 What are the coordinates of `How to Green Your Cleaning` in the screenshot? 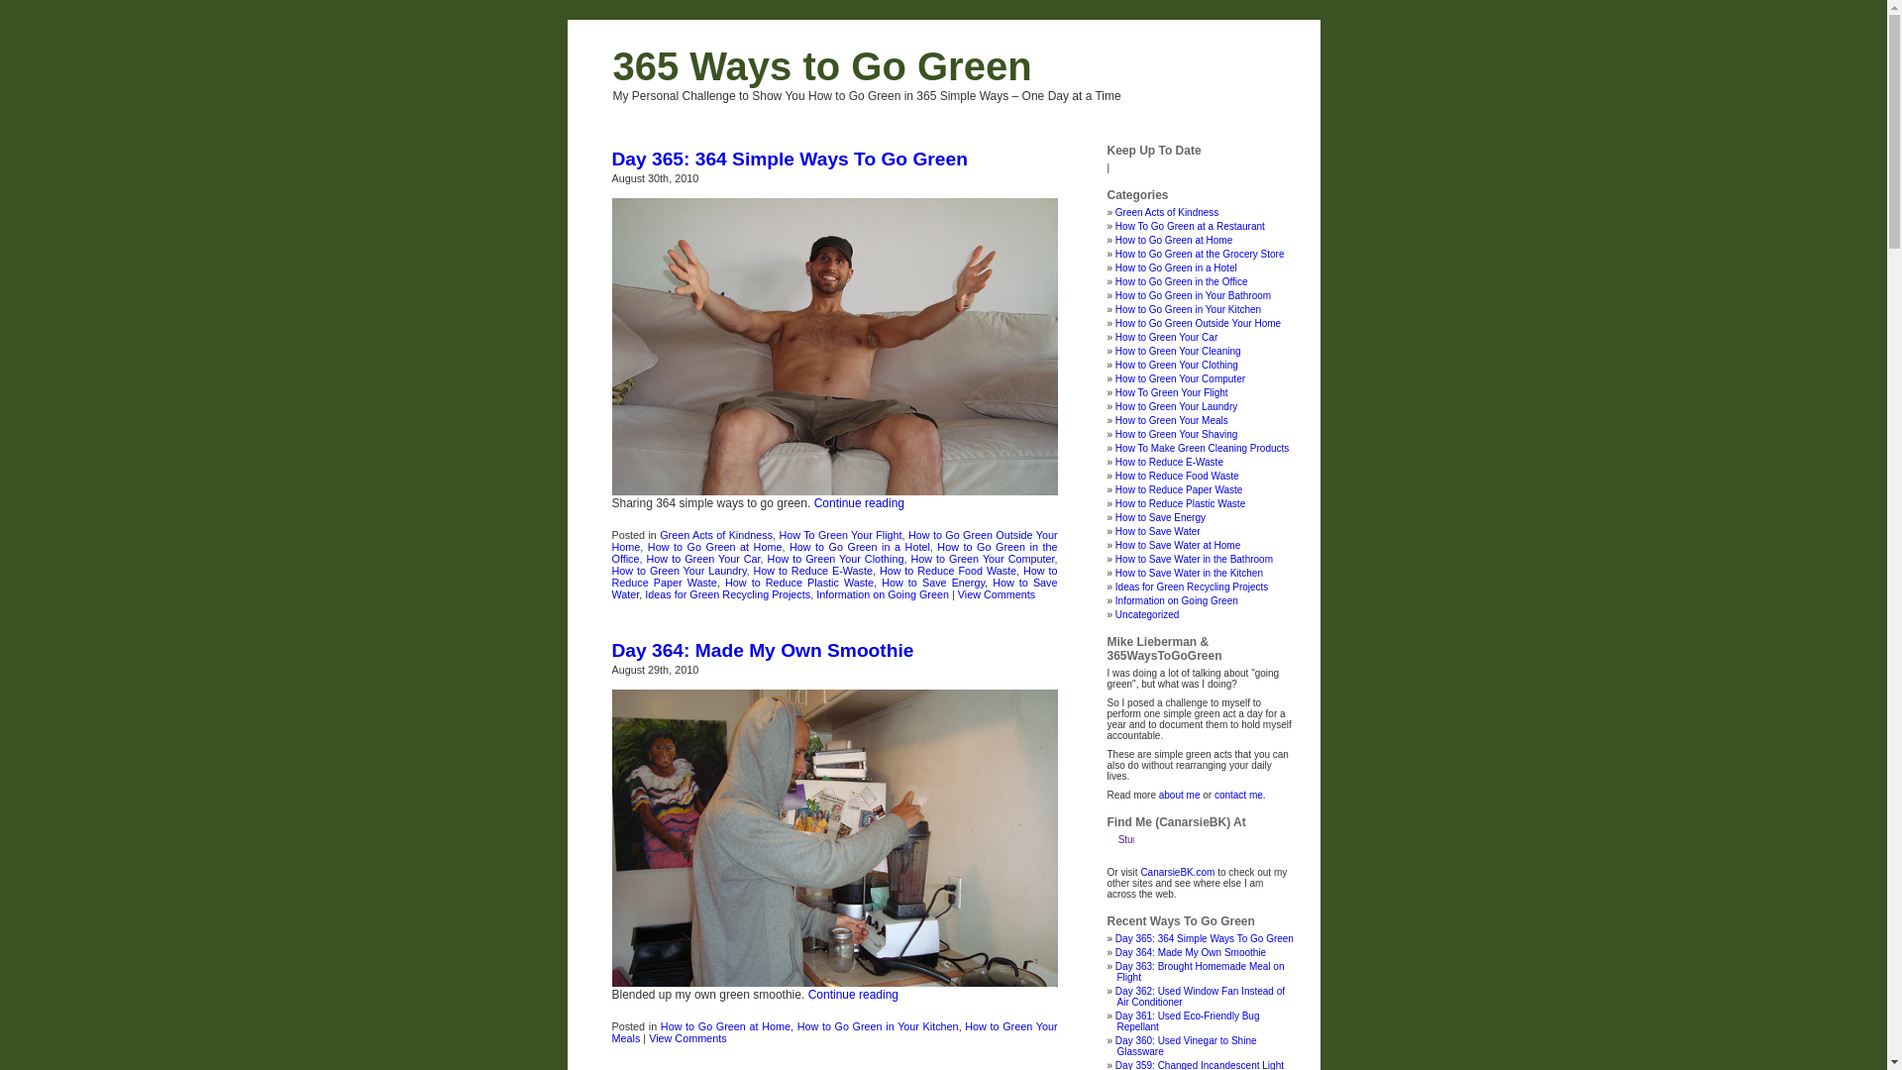 It's located at (1179, 351).